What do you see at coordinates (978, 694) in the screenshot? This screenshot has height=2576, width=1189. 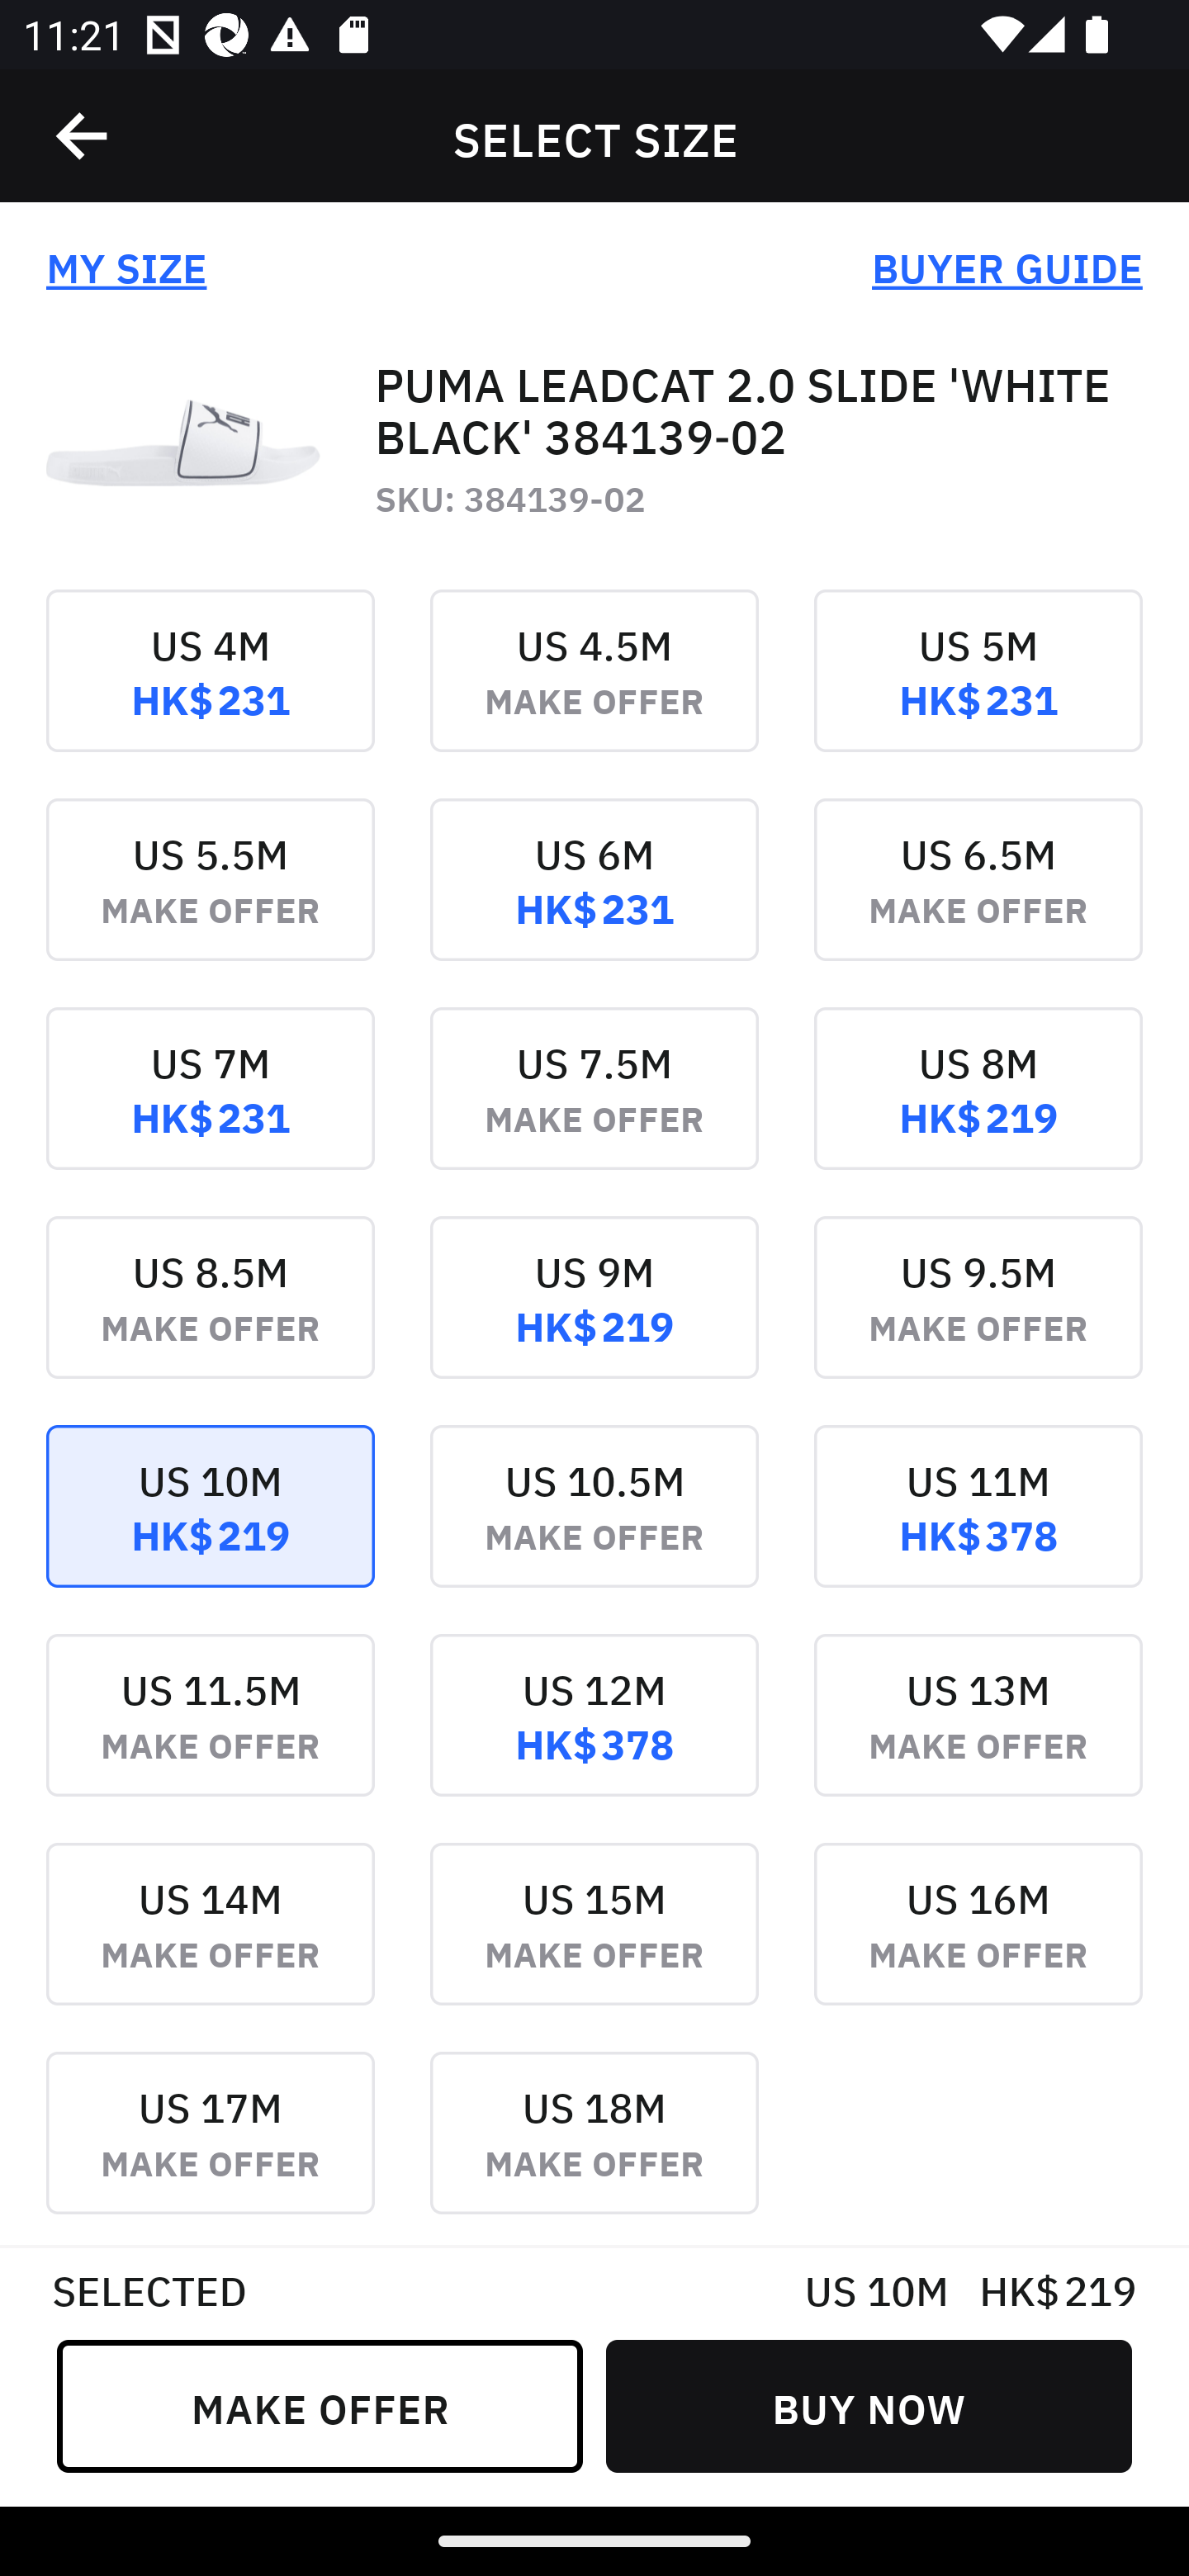 I see `US 5M HK$ 231` at bounding box center [978, 694].